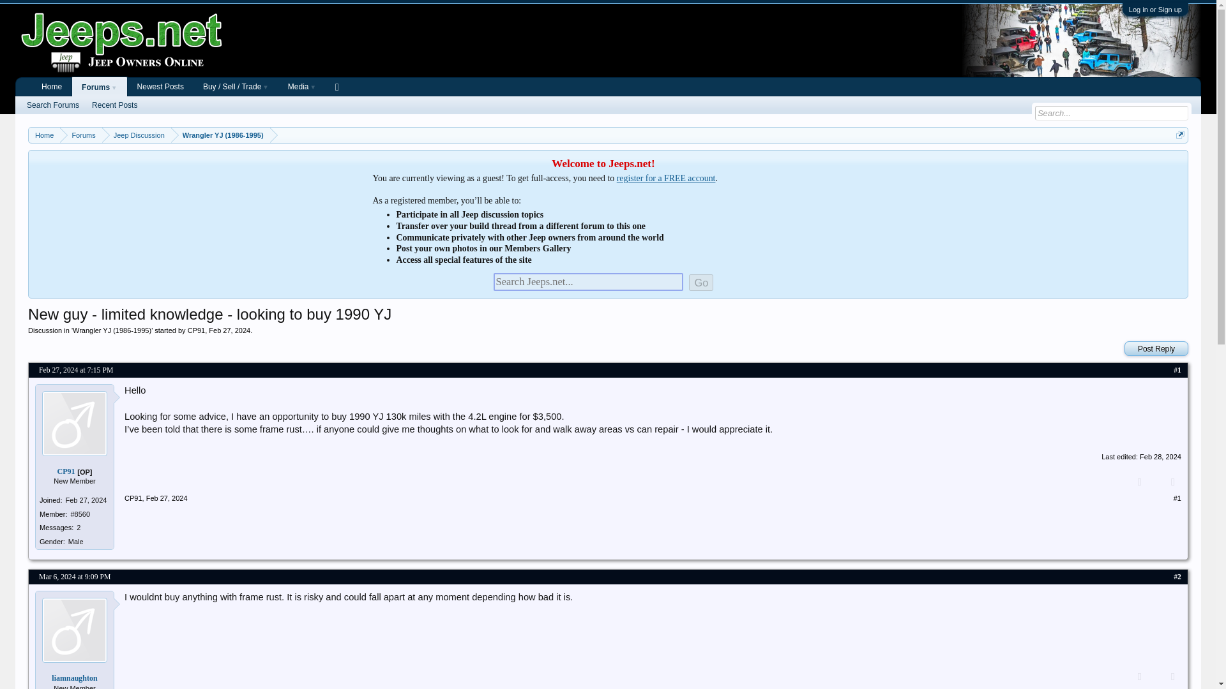  I want to click on register for a FREE account, so click(666, 179).